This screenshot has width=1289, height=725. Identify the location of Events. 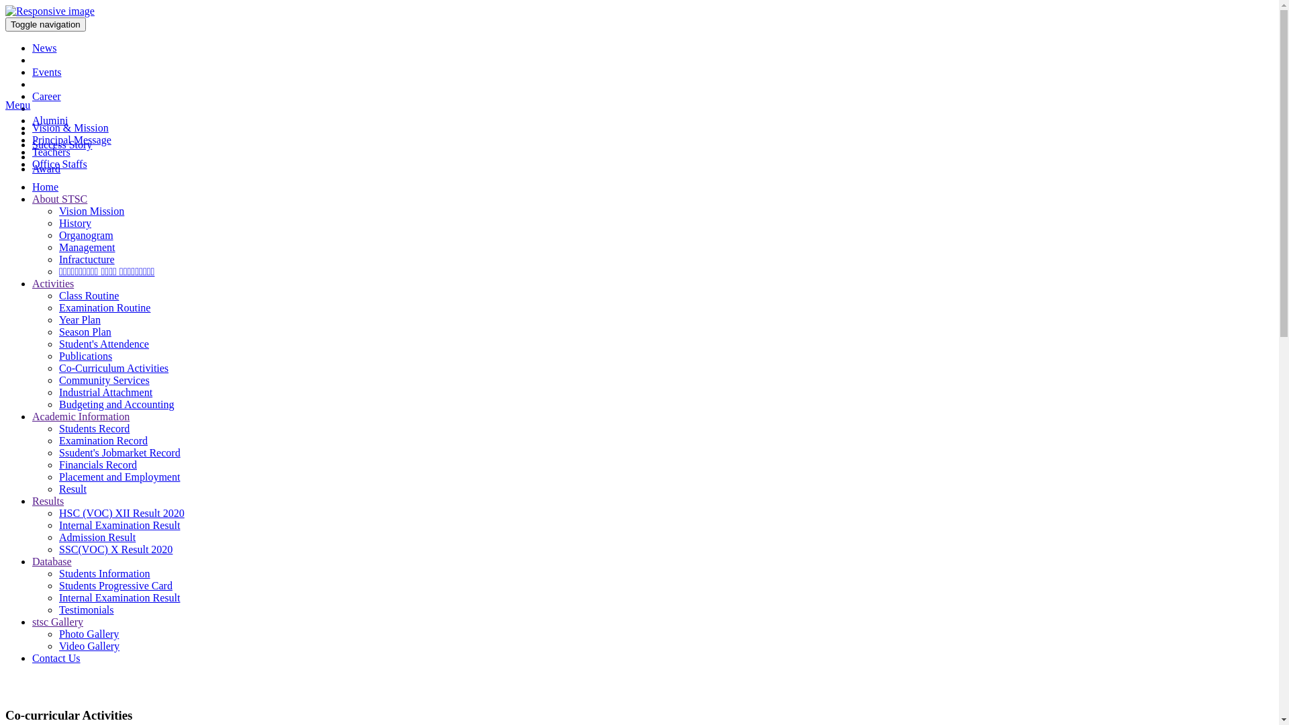
(47, 72).